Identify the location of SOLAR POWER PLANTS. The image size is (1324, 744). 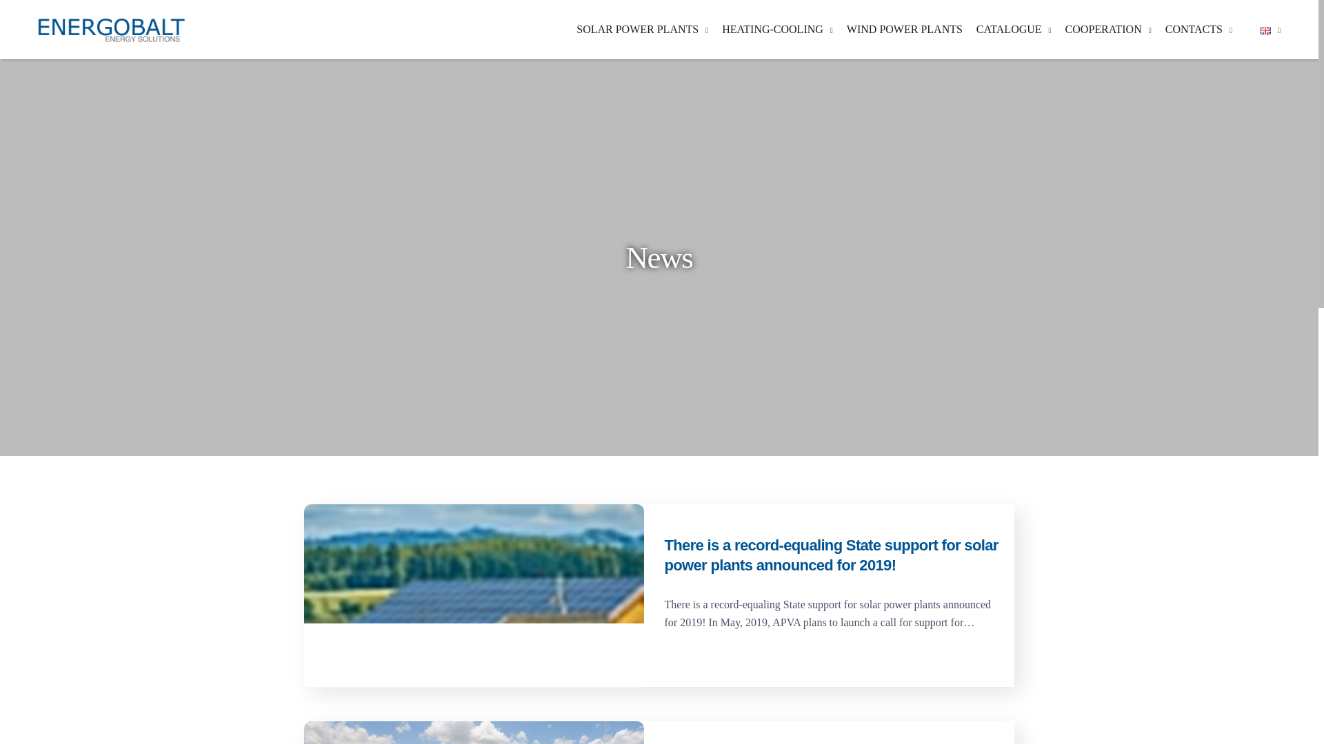
(643, 29).